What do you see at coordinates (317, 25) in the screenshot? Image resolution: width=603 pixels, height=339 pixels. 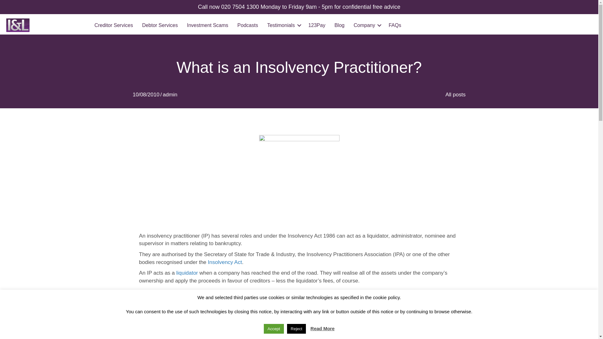 I see `123Pay` at bounding box center [317, 25].